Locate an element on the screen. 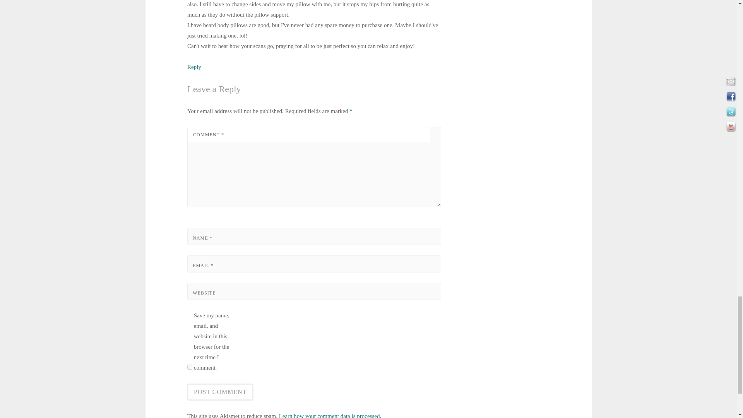 This screenshot has width=743, height=418. Post Comment is located at coordinates (220, 392).